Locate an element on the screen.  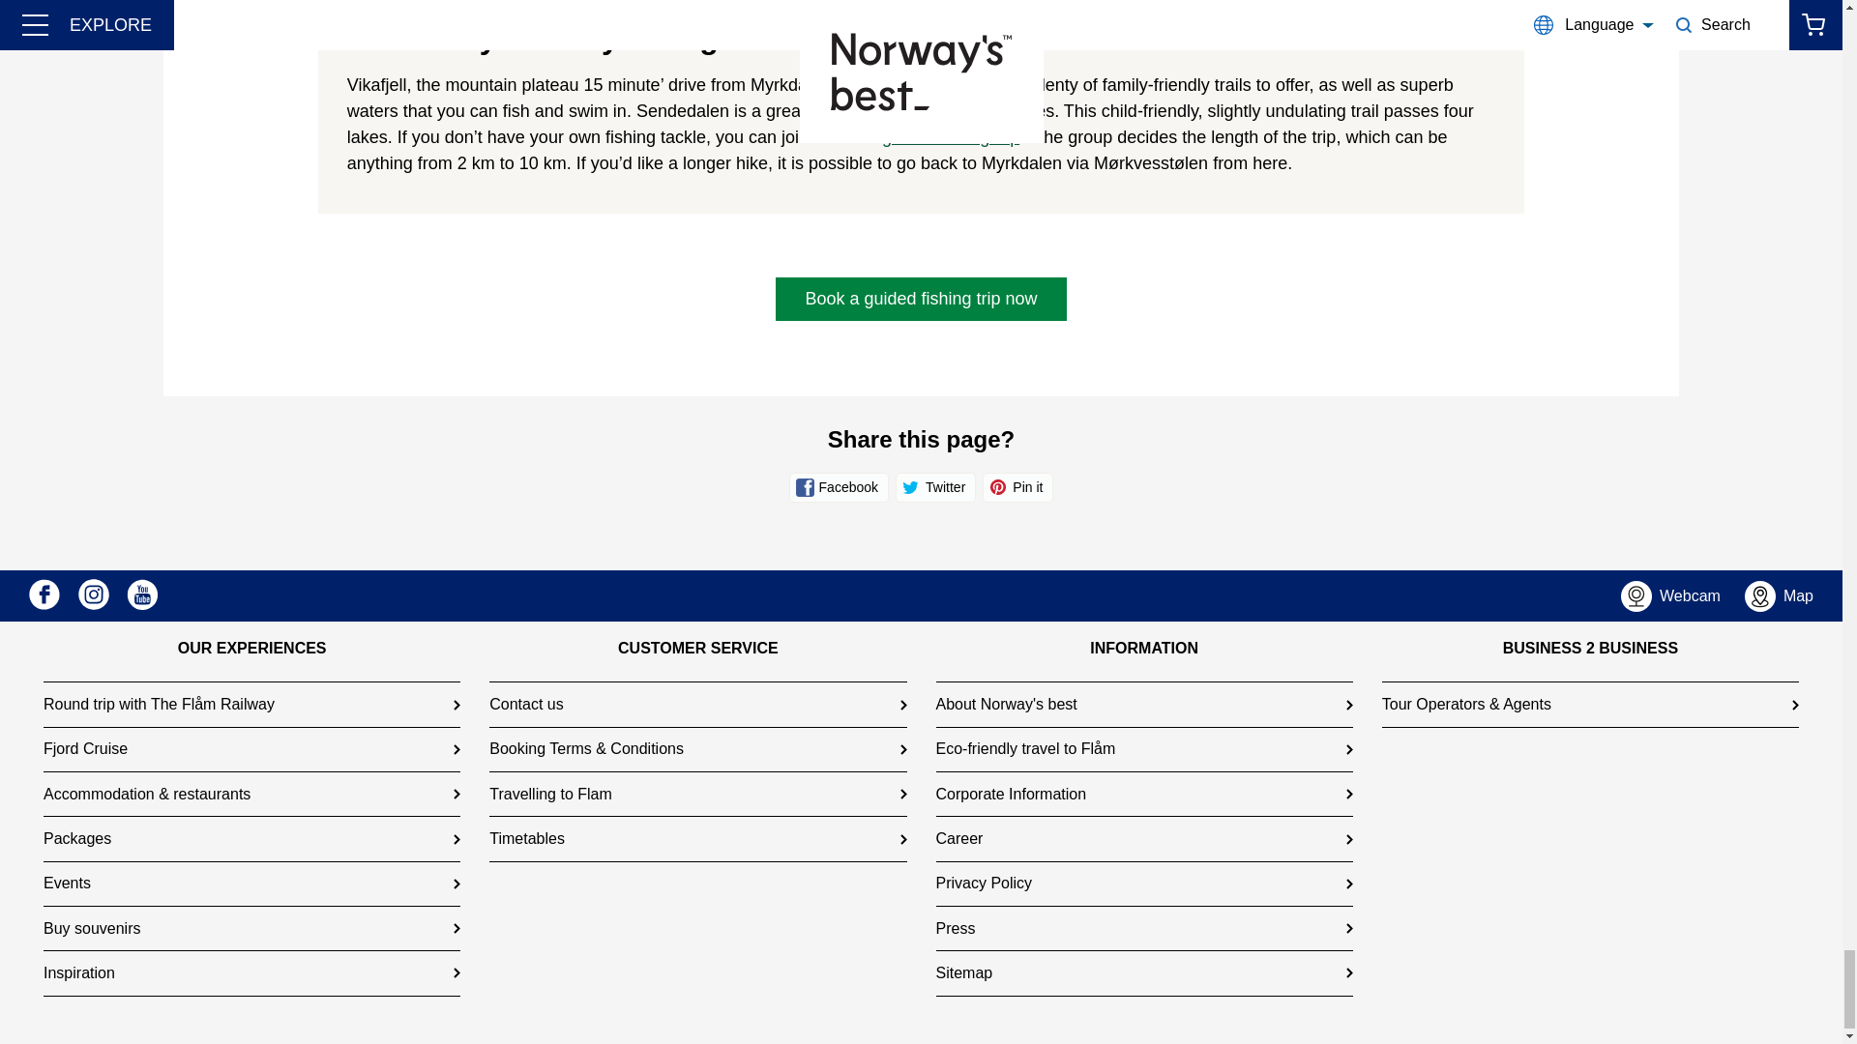
Guided family fishing trip is located at coordinates (951, 137).